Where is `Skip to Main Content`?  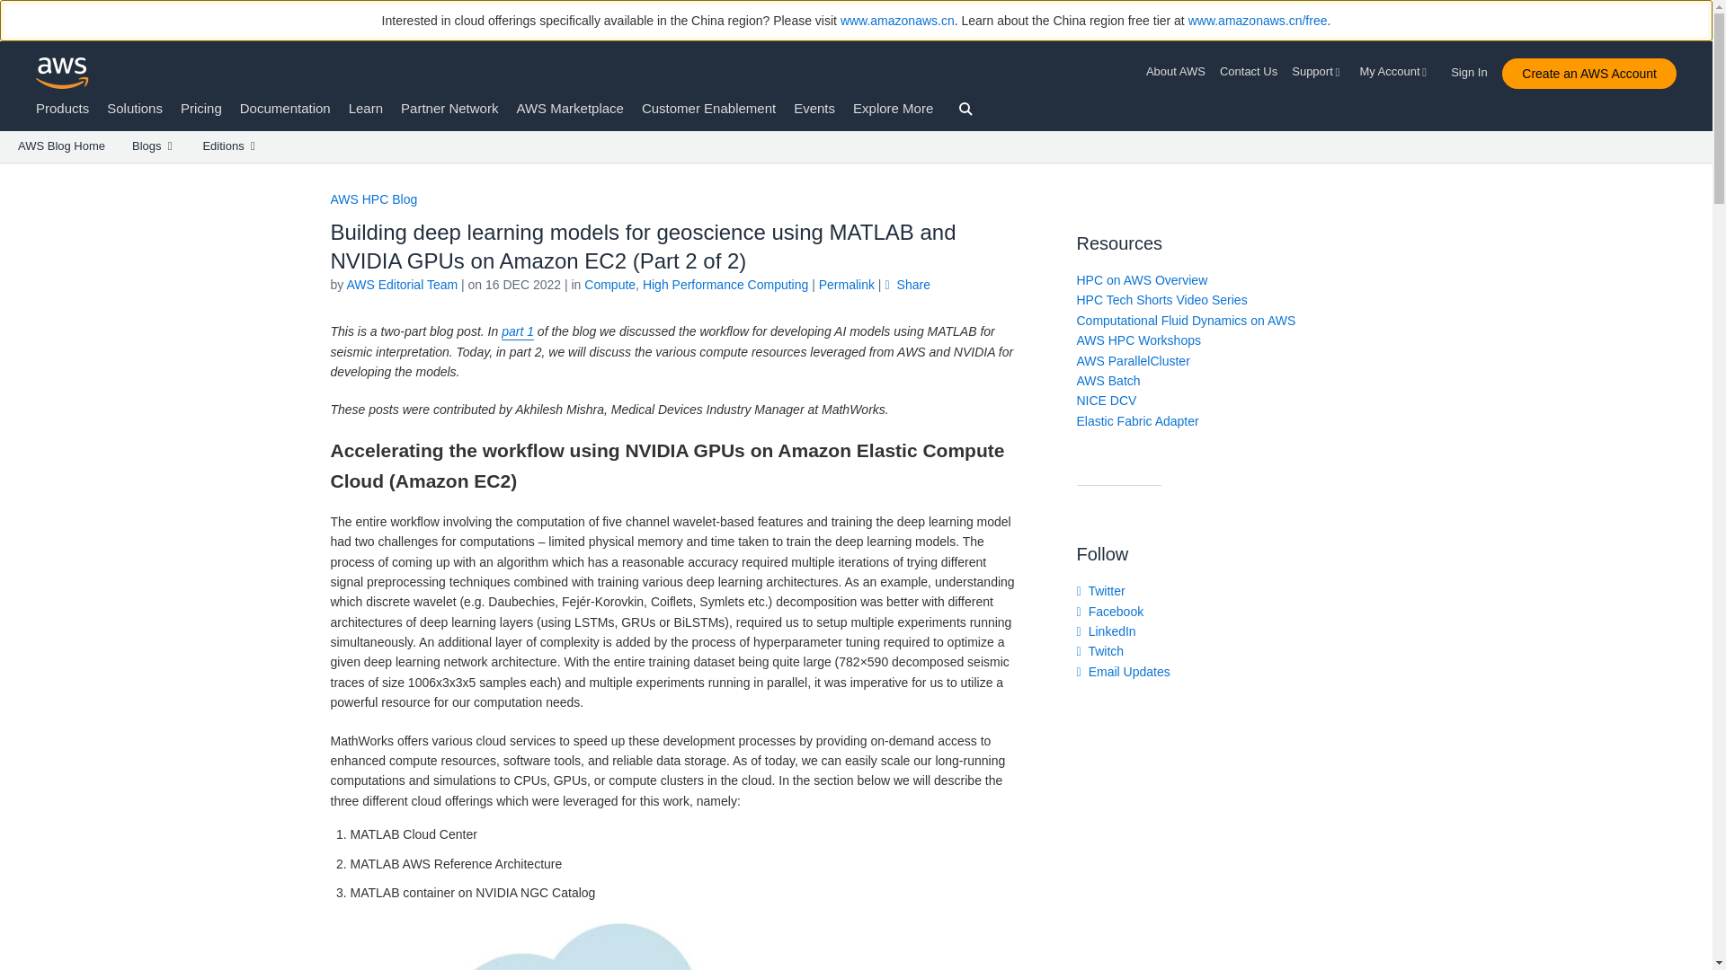 Skip to Main Content is located at coordinates (9, 171).